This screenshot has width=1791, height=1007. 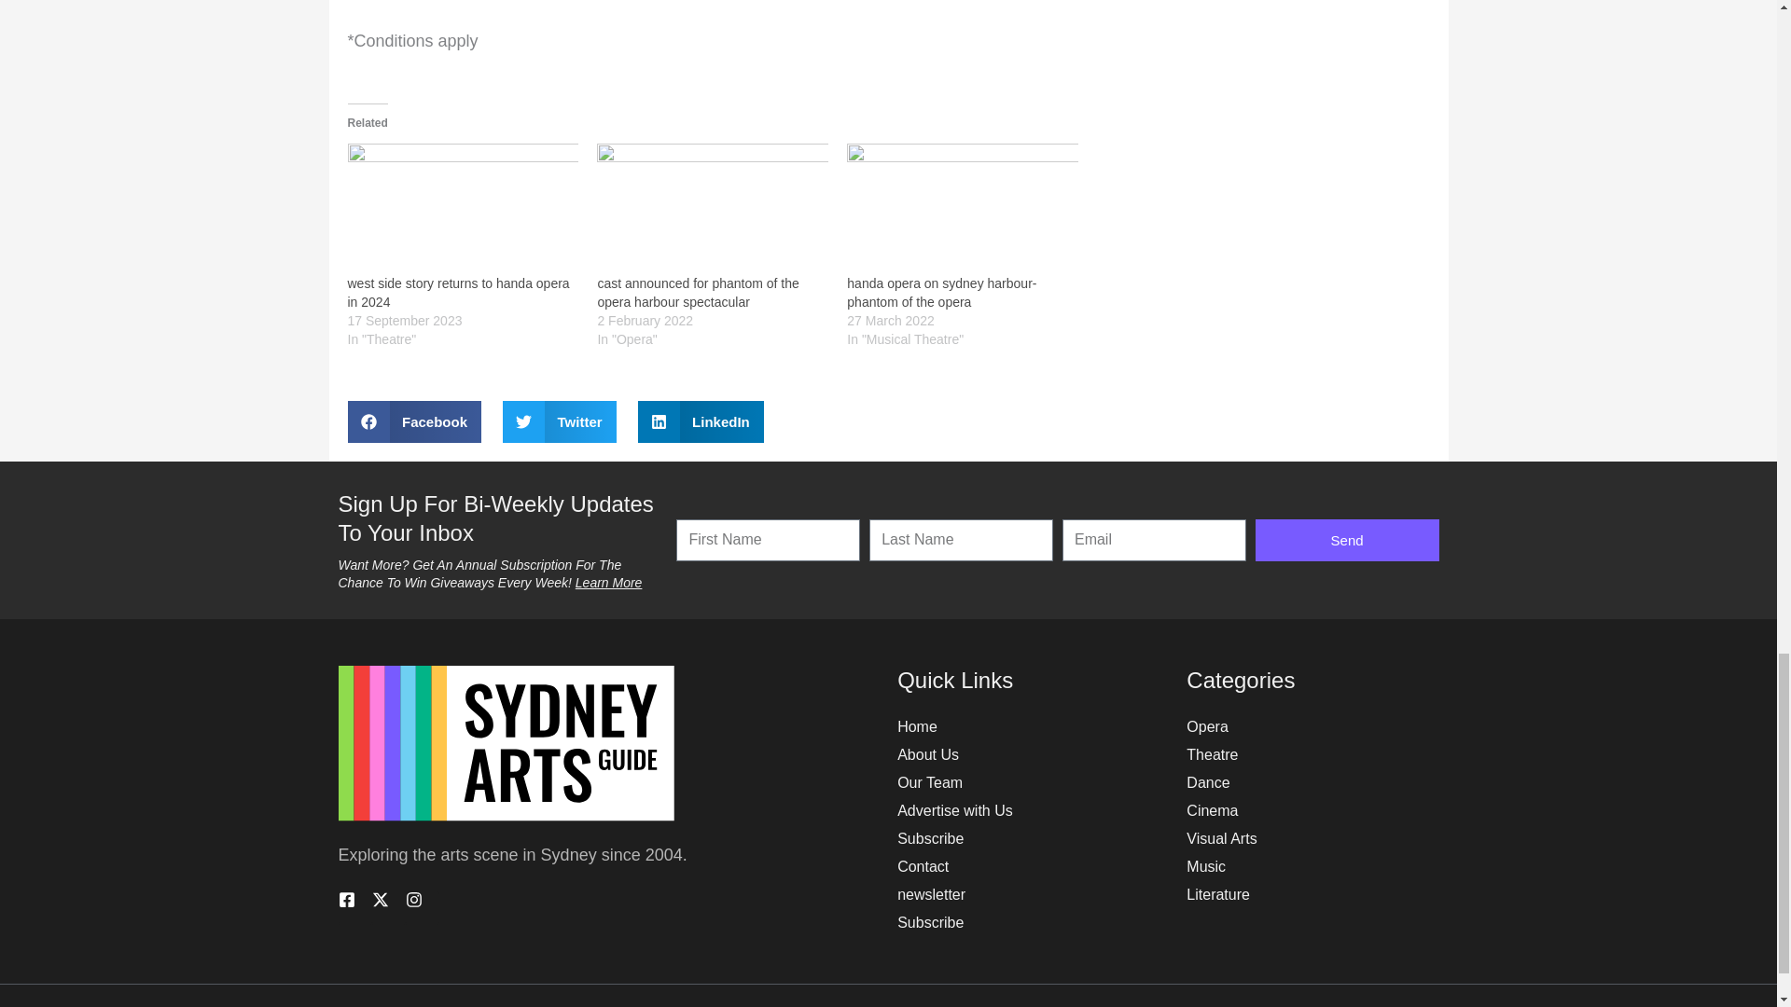 What do you see at coordinates (712, 207) in the screenshot?
I see `cast announced for phantom of the opera harbour  spectacular` at bounding box center [712, 207].